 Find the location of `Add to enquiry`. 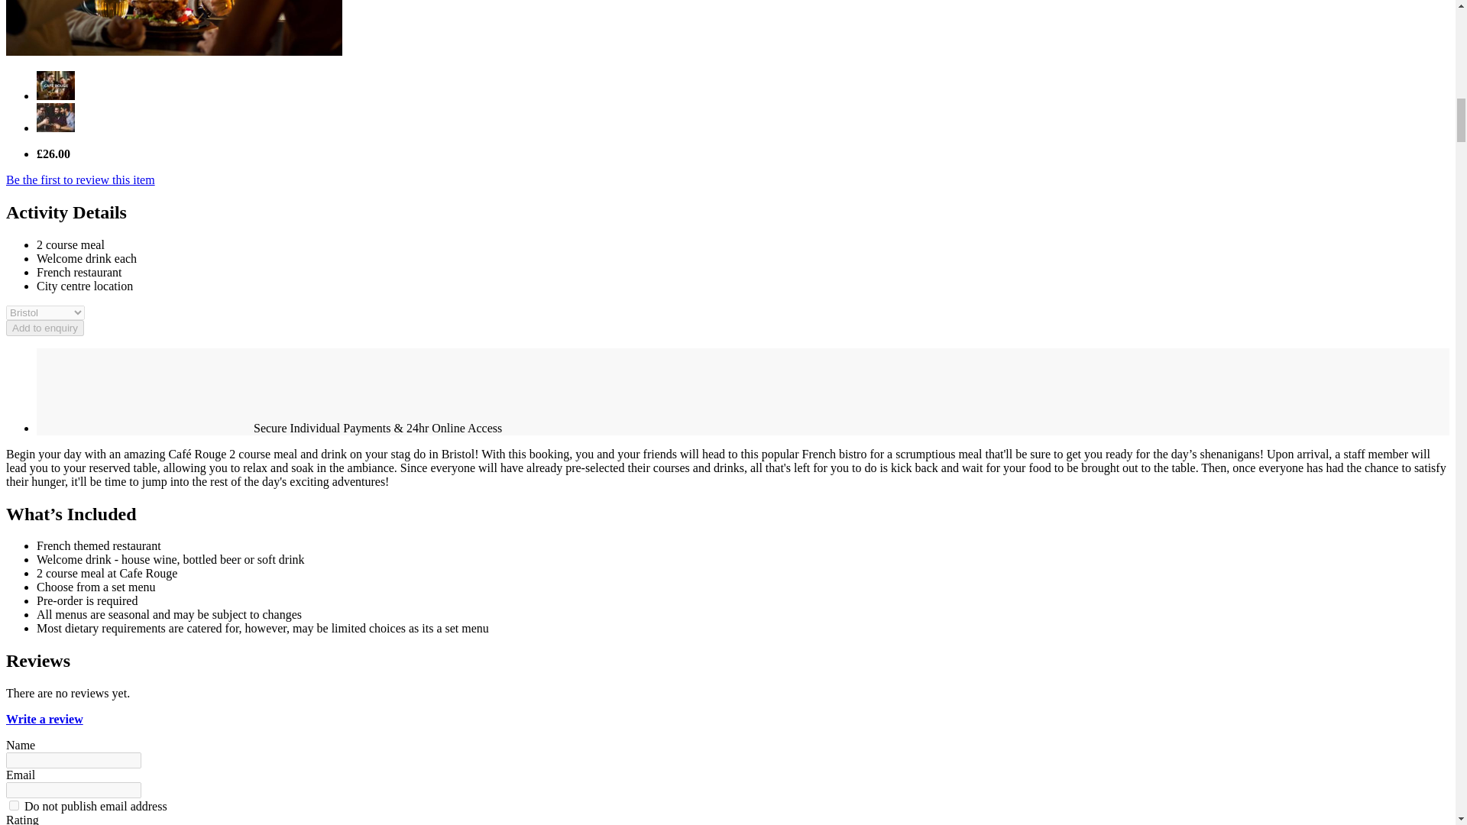

Add to enquiry is located at coordinates (44, 328).